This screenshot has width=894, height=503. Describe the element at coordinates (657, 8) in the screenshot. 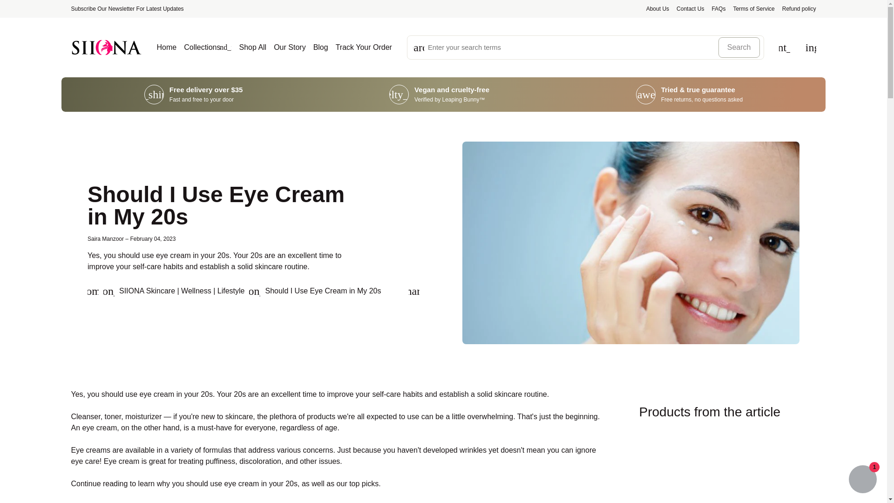

I see `About Us` at that location.